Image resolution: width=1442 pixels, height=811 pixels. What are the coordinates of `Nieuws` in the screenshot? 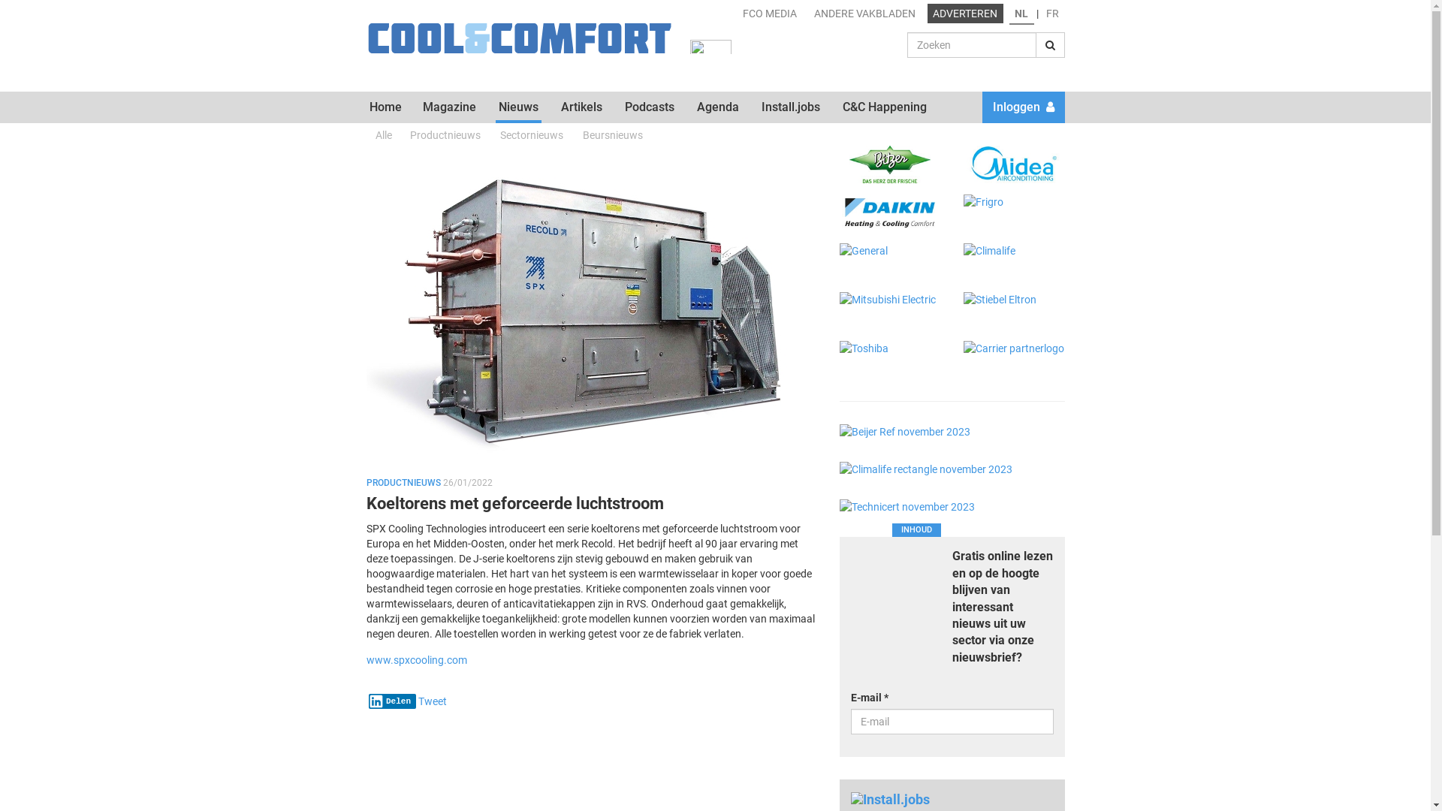 It's located at (518, 108).